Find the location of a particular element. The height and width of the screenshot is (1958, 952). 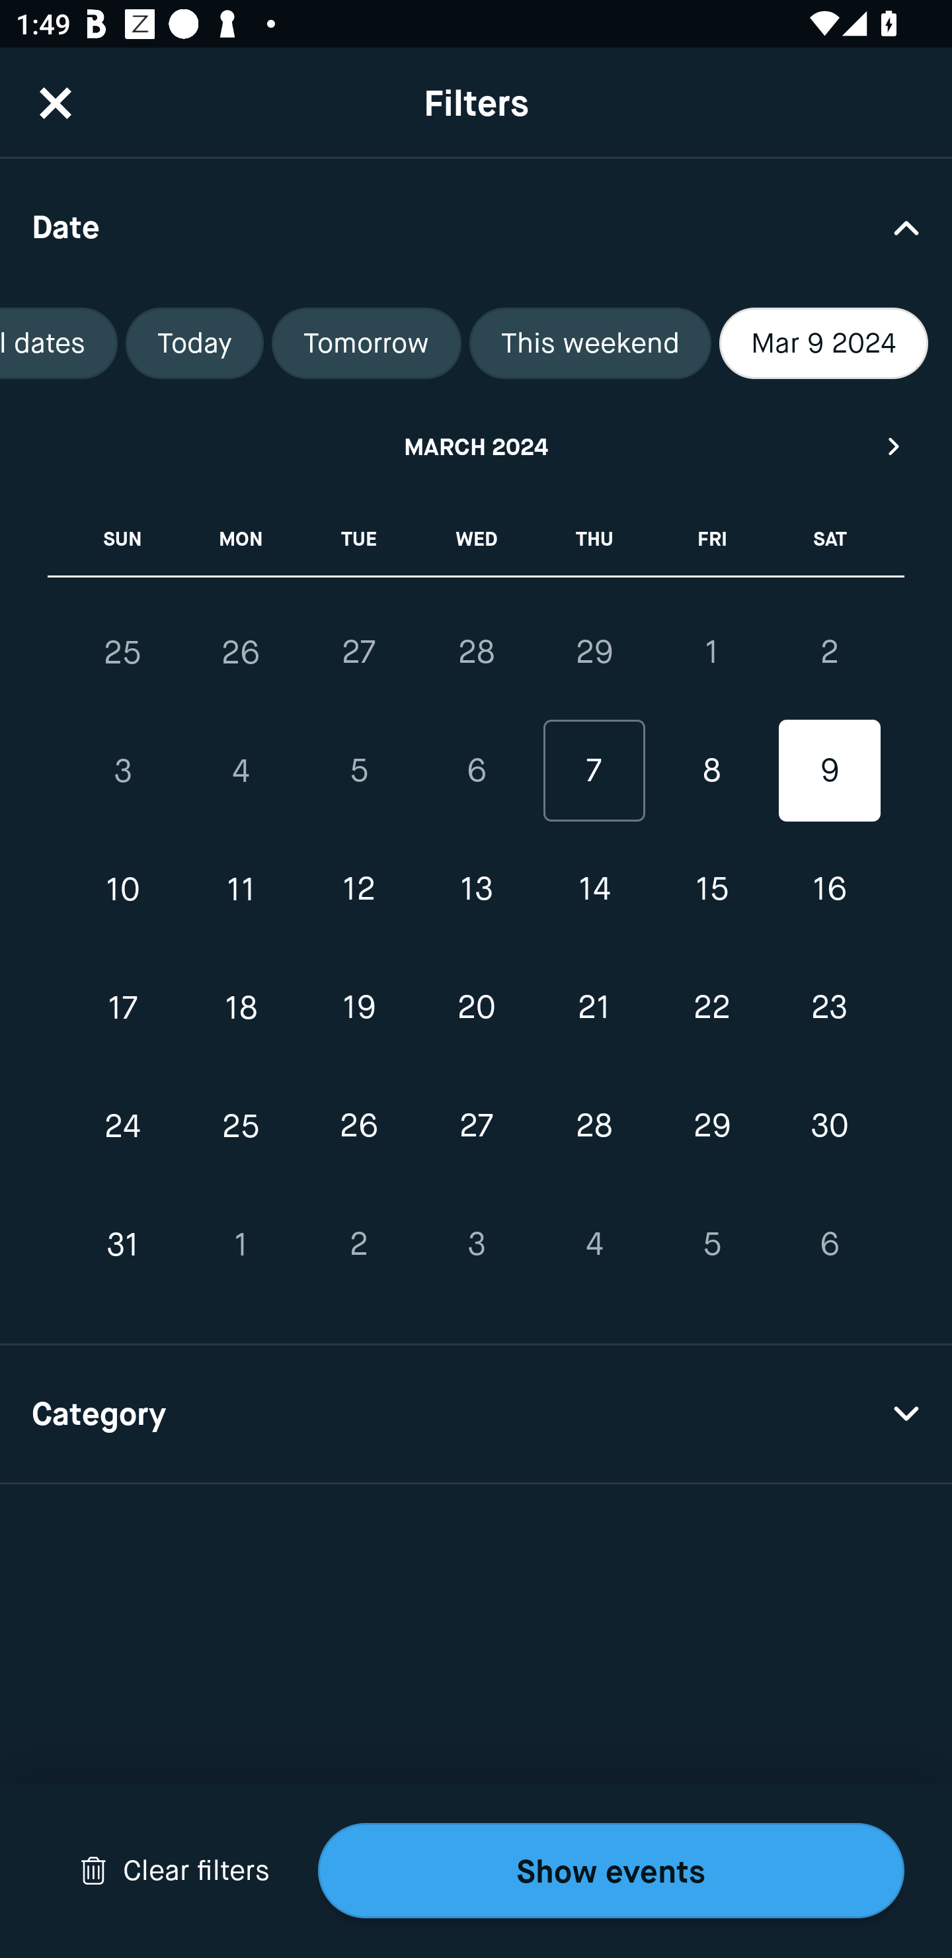

7 is located at coordinates (594, 771).